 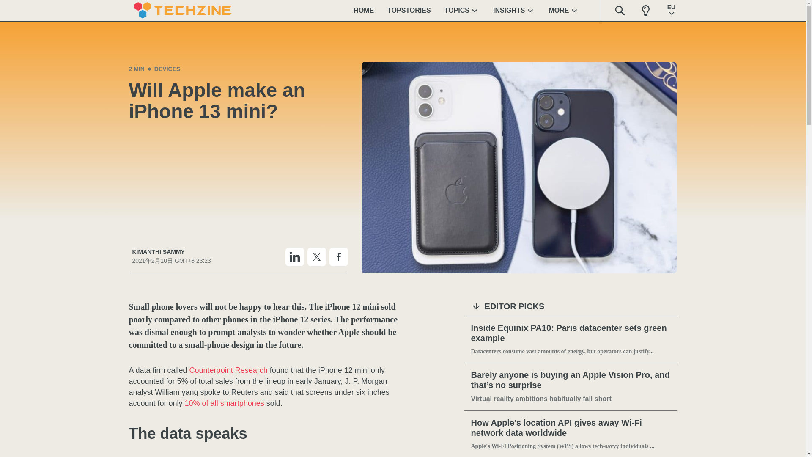 I want to click on HOME, so click(x=364, y=10).